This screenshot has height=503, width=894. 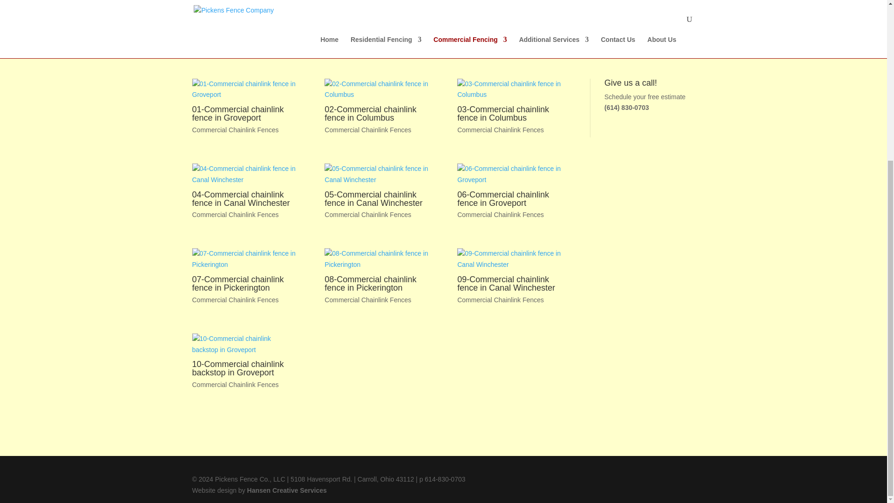 I want to click on 02-Commercial chainlink fence in Columbus, so click(x=370, y=114).